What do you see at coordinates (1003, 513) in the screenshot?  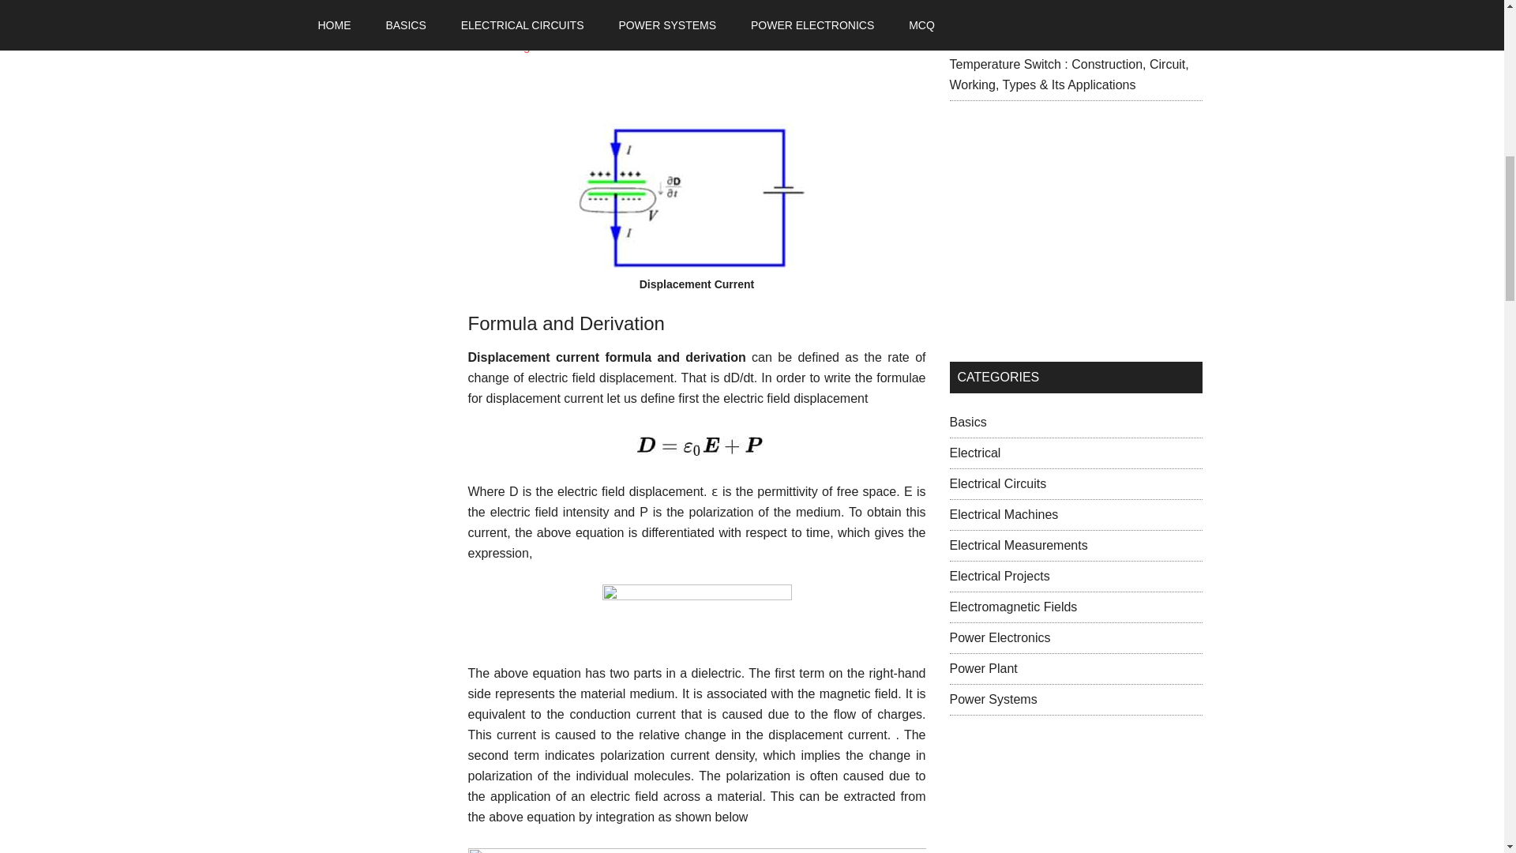 I see `Electrical Machines` at bounding box center [1003, 513].